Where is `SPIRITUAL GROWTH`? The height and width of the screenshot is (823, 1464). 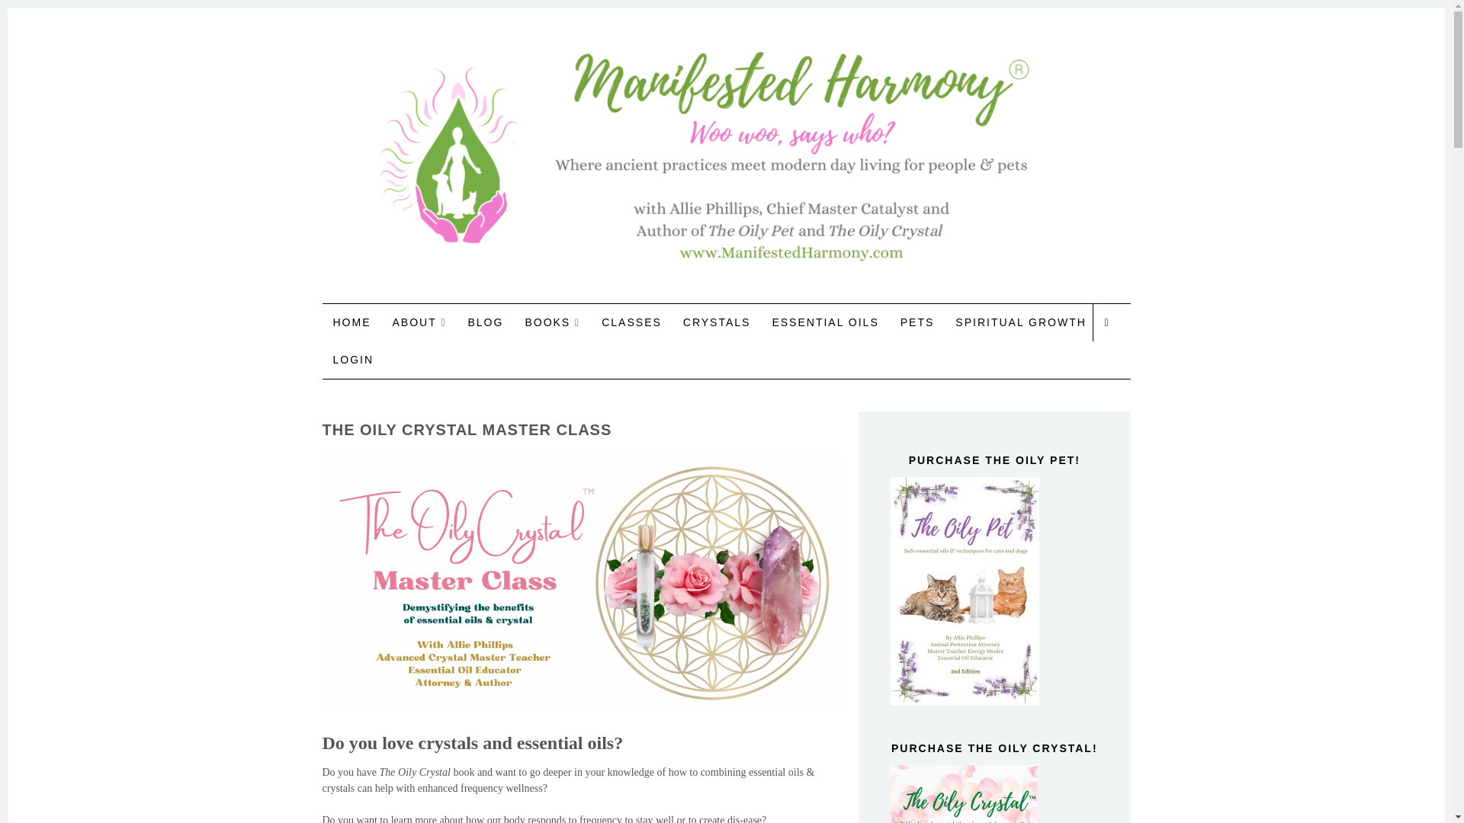 SPIRITUAL GROWTH is located at coordinates (1020, 322).